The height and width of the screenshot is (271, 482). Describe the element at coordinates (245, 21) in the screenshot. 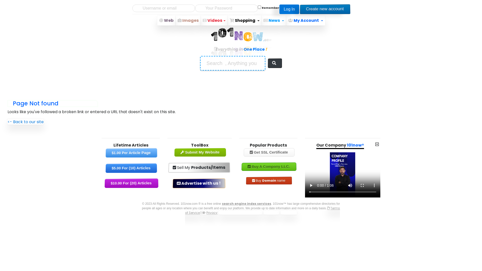

I see `Shopping` at that location.